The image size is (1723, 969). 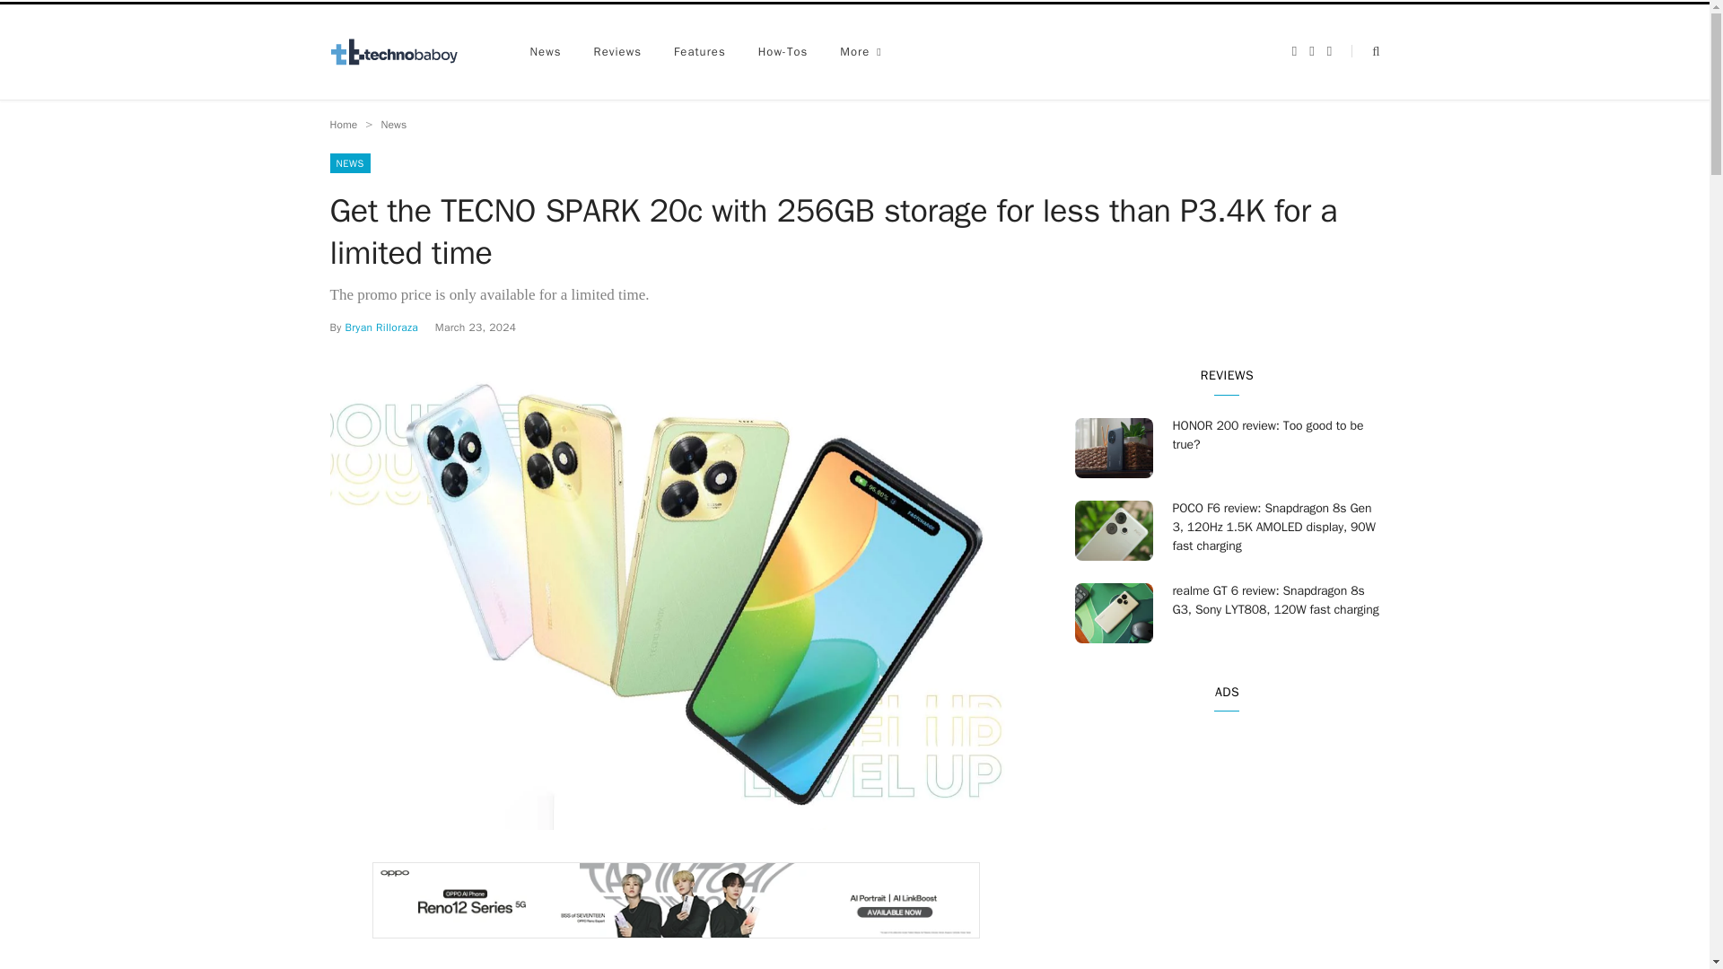 What do you see at coordinates (1365, 50) in the screenshot?
I see `Search` at bounding box center [1365, 50].